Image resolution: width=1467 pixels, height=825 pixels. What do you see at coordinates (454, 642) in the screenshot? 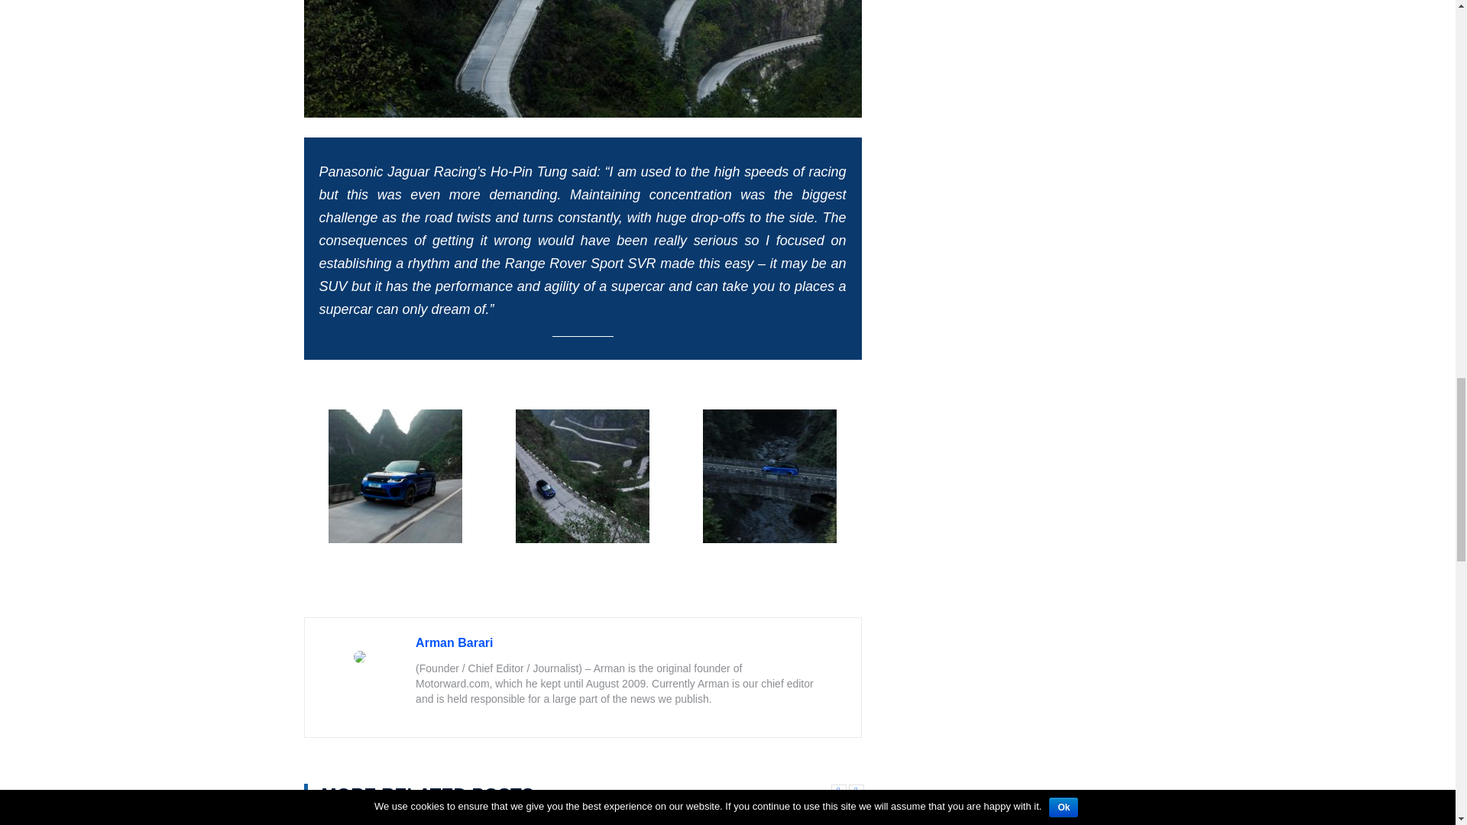
I see `Posts by Arman Barari` at bounding box center [454, 642].